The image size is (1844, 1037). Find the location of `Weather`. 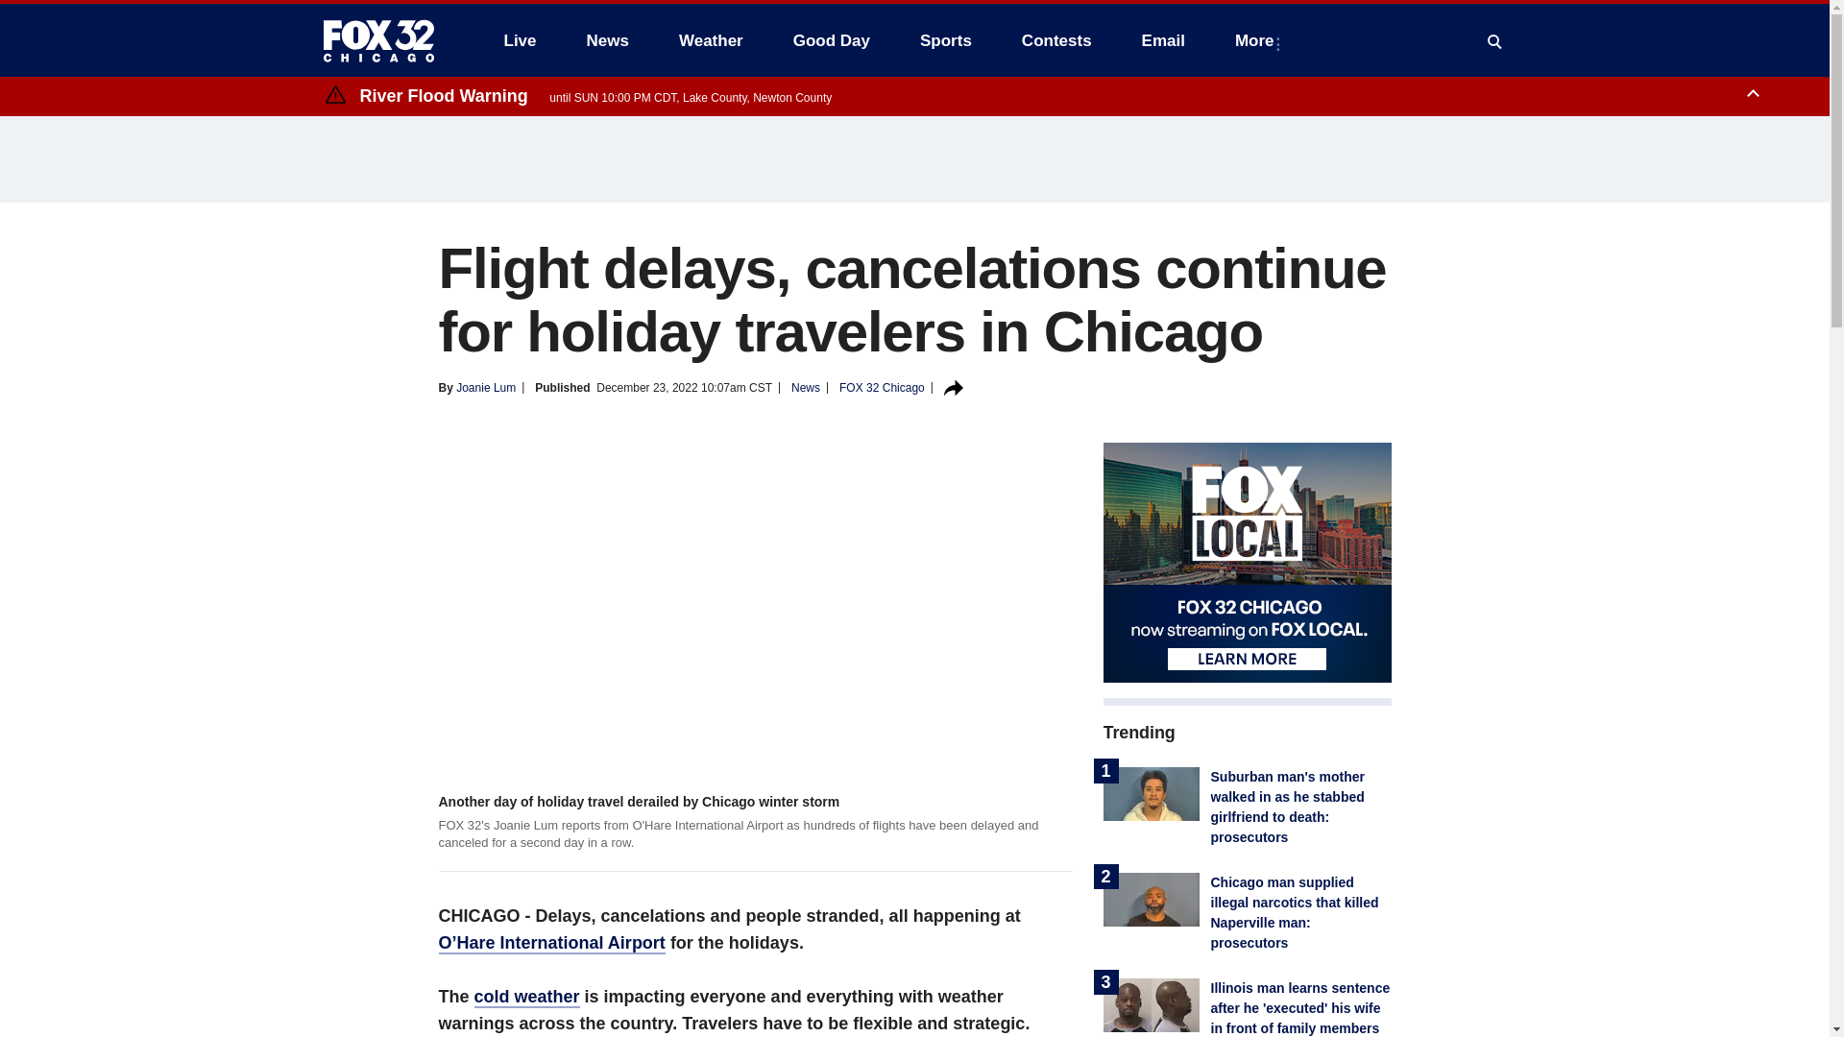

Weather is located at coordinates (711, 40).